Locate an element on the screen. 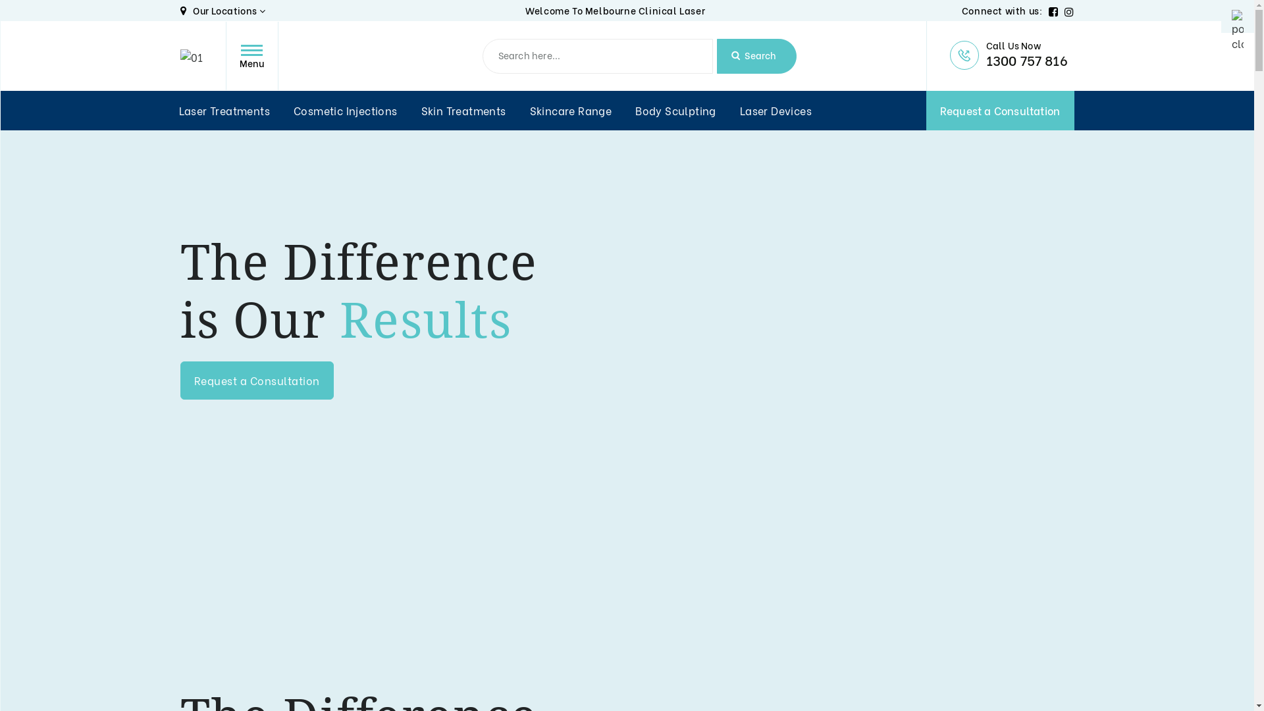  Body Sculpting is located at coordinates (675, 111).